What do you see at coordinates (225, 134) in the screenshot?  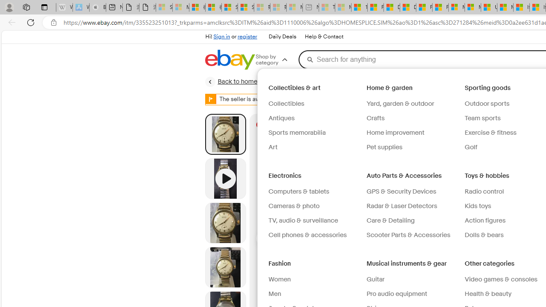 I see `Picture 1 of 13` at bounding box center [225, 134].